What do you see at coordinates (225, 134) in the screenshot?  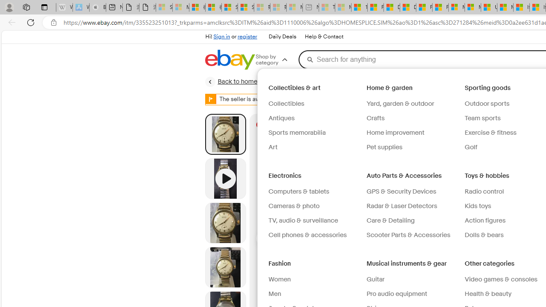 I see `Picture 1 of 13` at bounding box center [225, 134].